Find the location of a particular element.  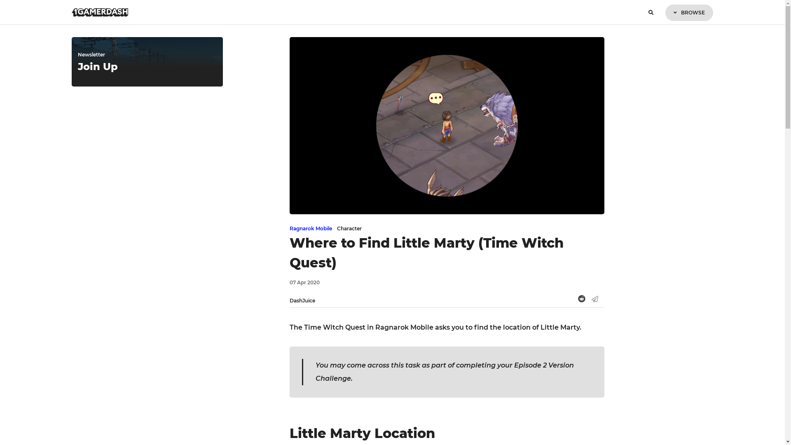

DashJuice is located at coordinates (302, 301).